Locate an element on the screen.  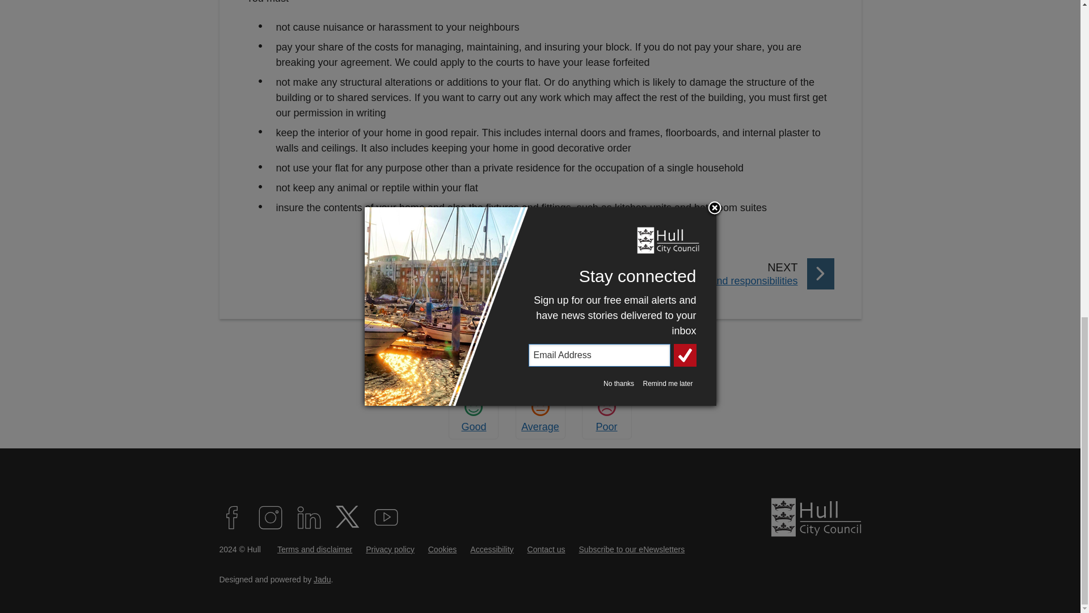
LINKEDIN is located at coordinates (309, 518).